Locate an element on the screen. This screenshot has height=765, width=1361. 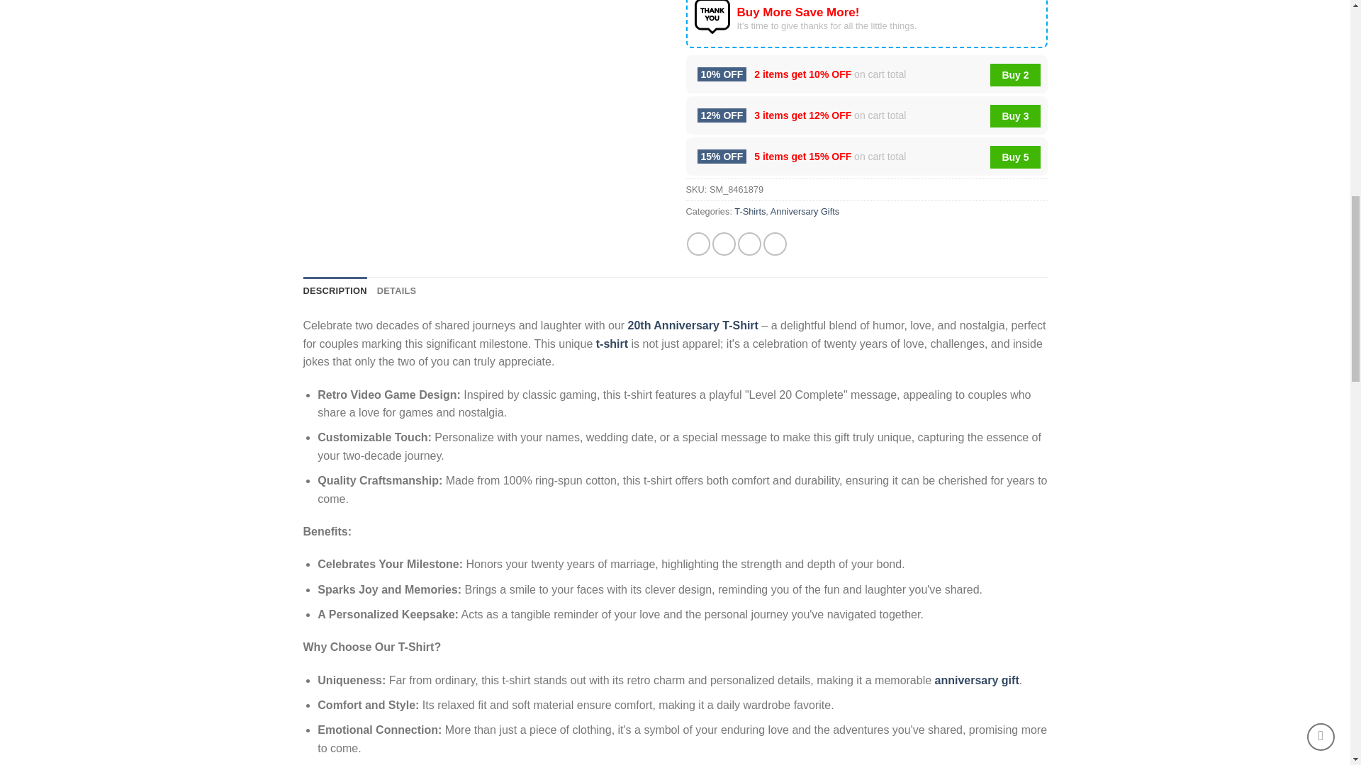
Pin on Pinterest is located at coordinates (775, 244).